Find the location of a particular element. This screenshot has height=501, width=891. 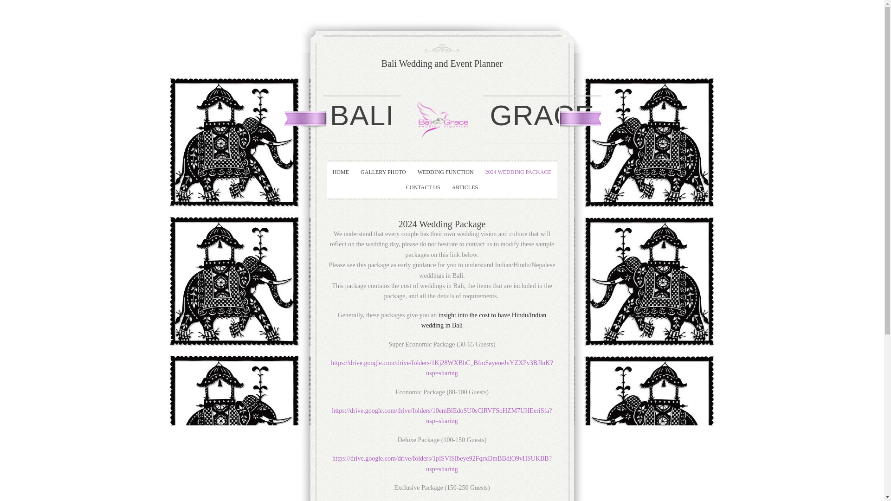

HOME is located at coordinates (341, 174).